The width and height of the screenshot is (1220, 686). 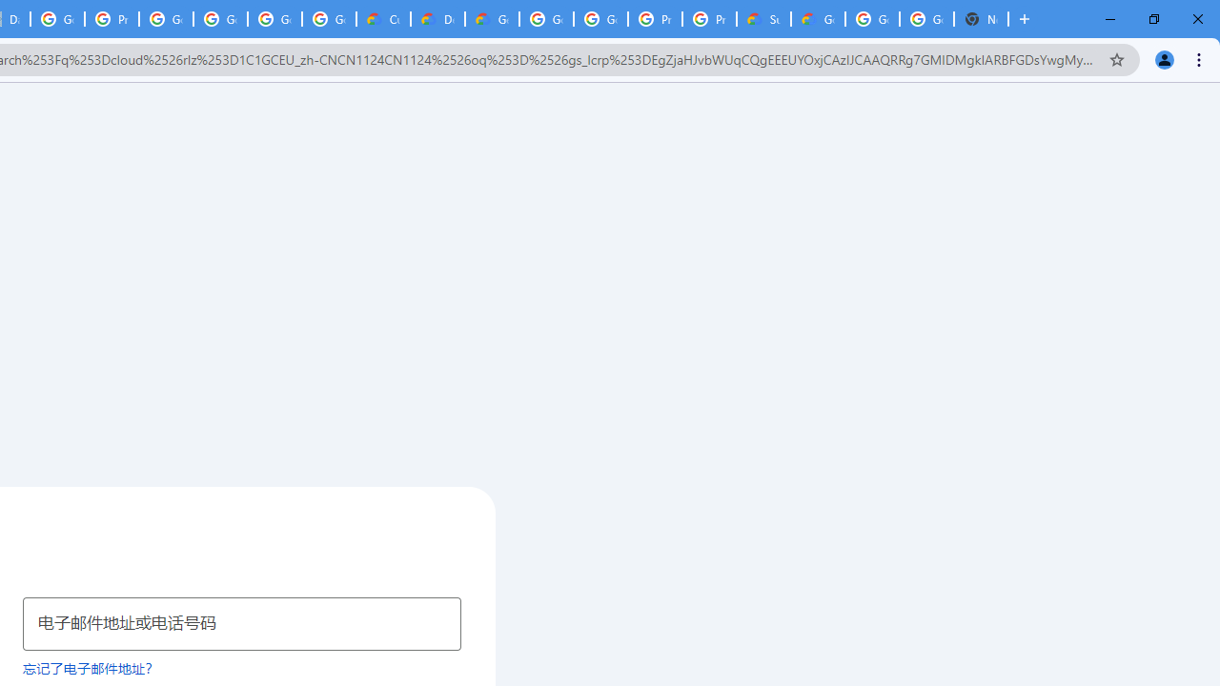 I want to click on Google Cloud Platform, so click(x=600, y=19).